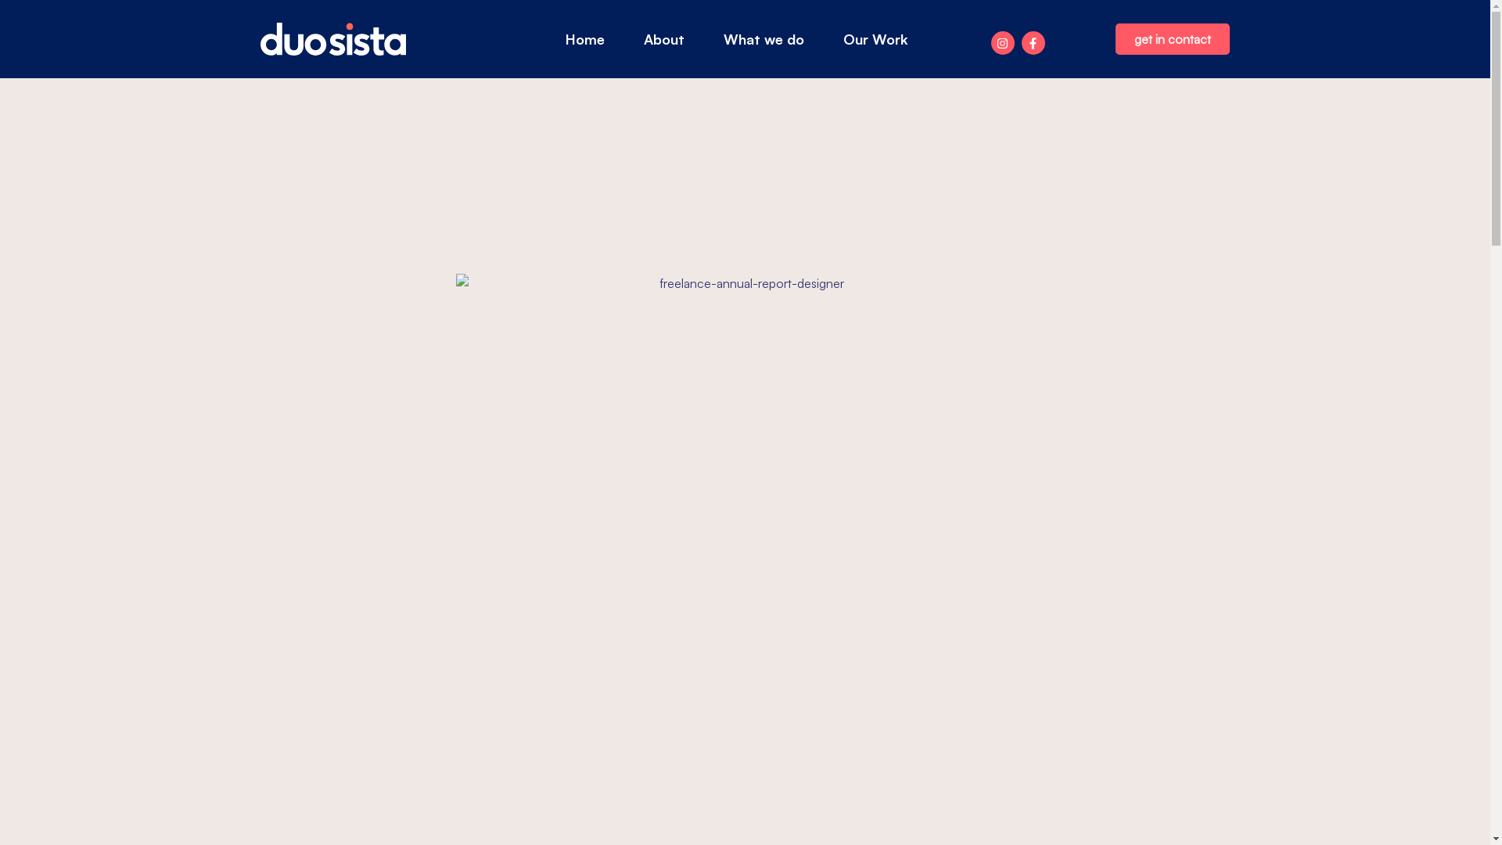 The image size is (1502, 845). I want to click on get in contact, so click(1173, 39).